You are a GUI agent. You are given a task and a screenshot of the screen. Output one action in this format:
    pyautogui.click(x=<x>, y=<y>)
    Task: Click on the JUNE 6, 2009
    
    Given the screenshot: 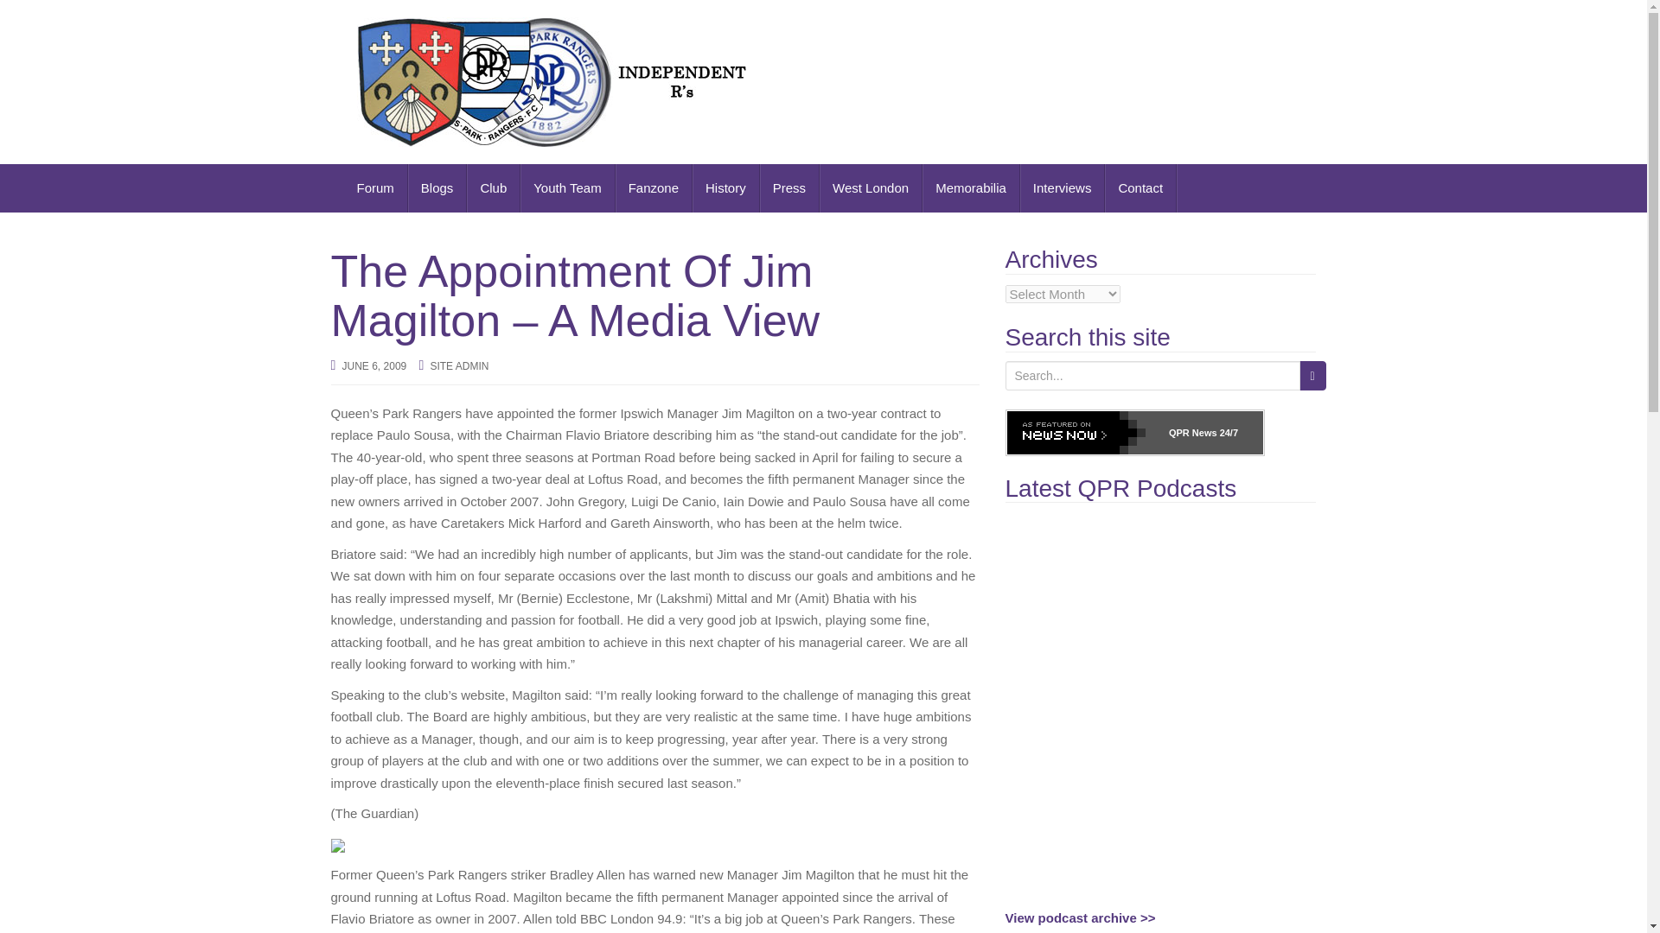 What is the action you would take?
    pyautogui.click(x=373, y=365)
    